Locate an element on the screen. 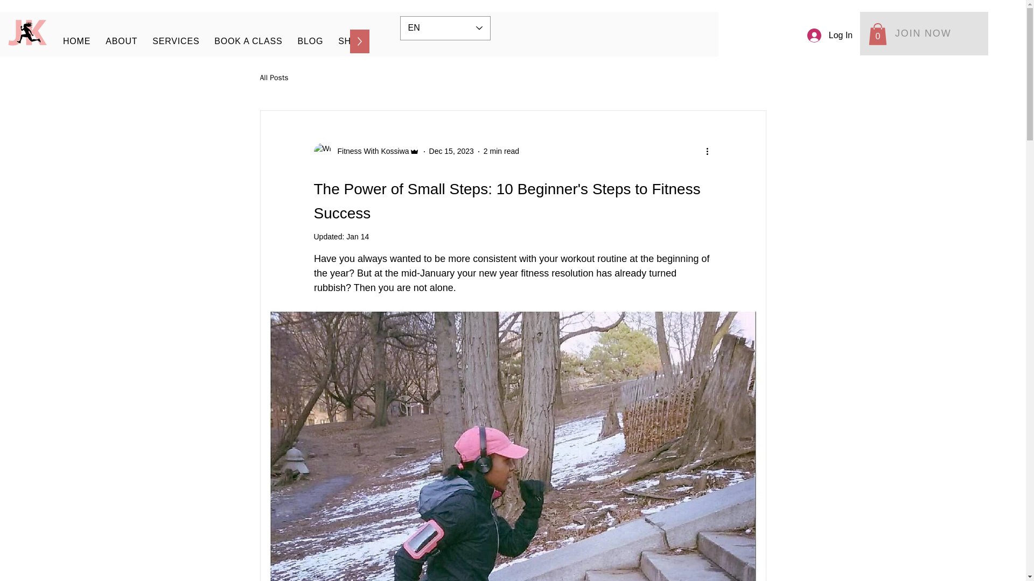  ABOUT is located at coordinates (310, 41).